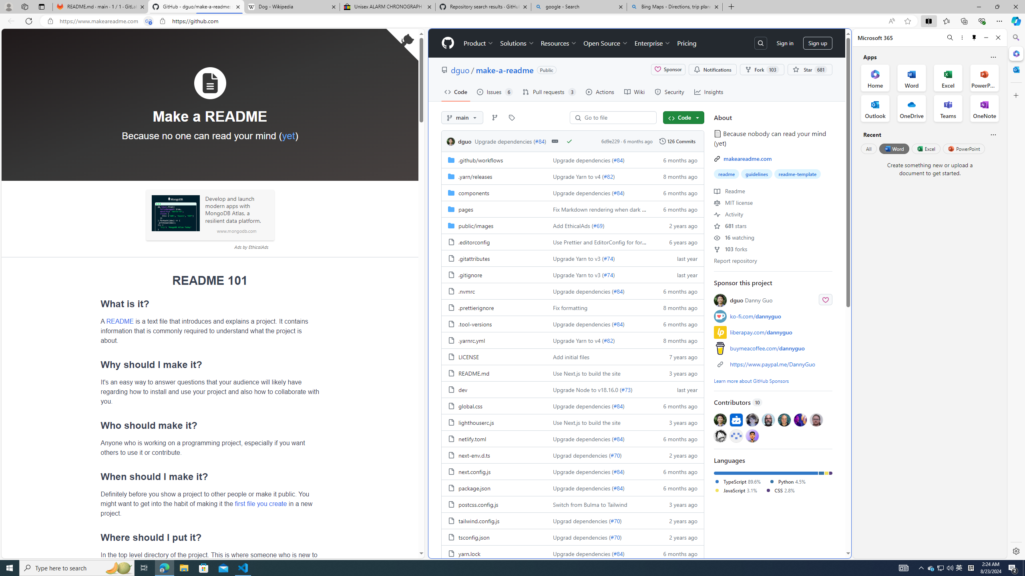 The width and height of the screenshot is (1025, 576). I want to click on yet, so click(288, 135).